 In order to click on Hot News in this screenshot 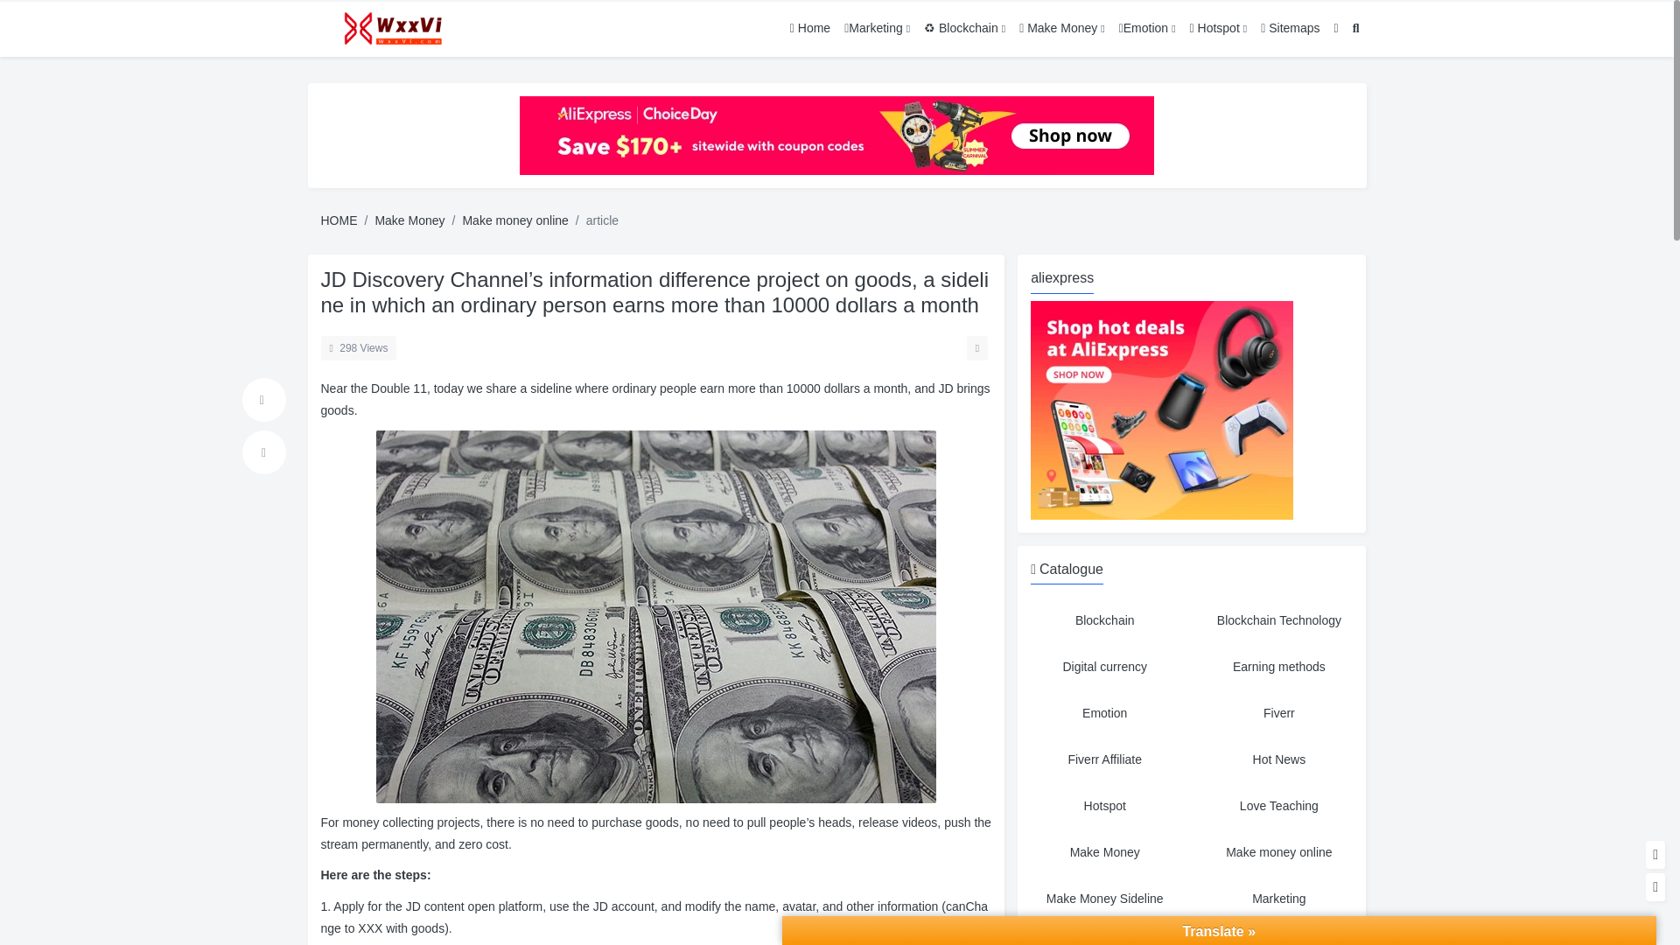, I will do `click(1279, 759)`.